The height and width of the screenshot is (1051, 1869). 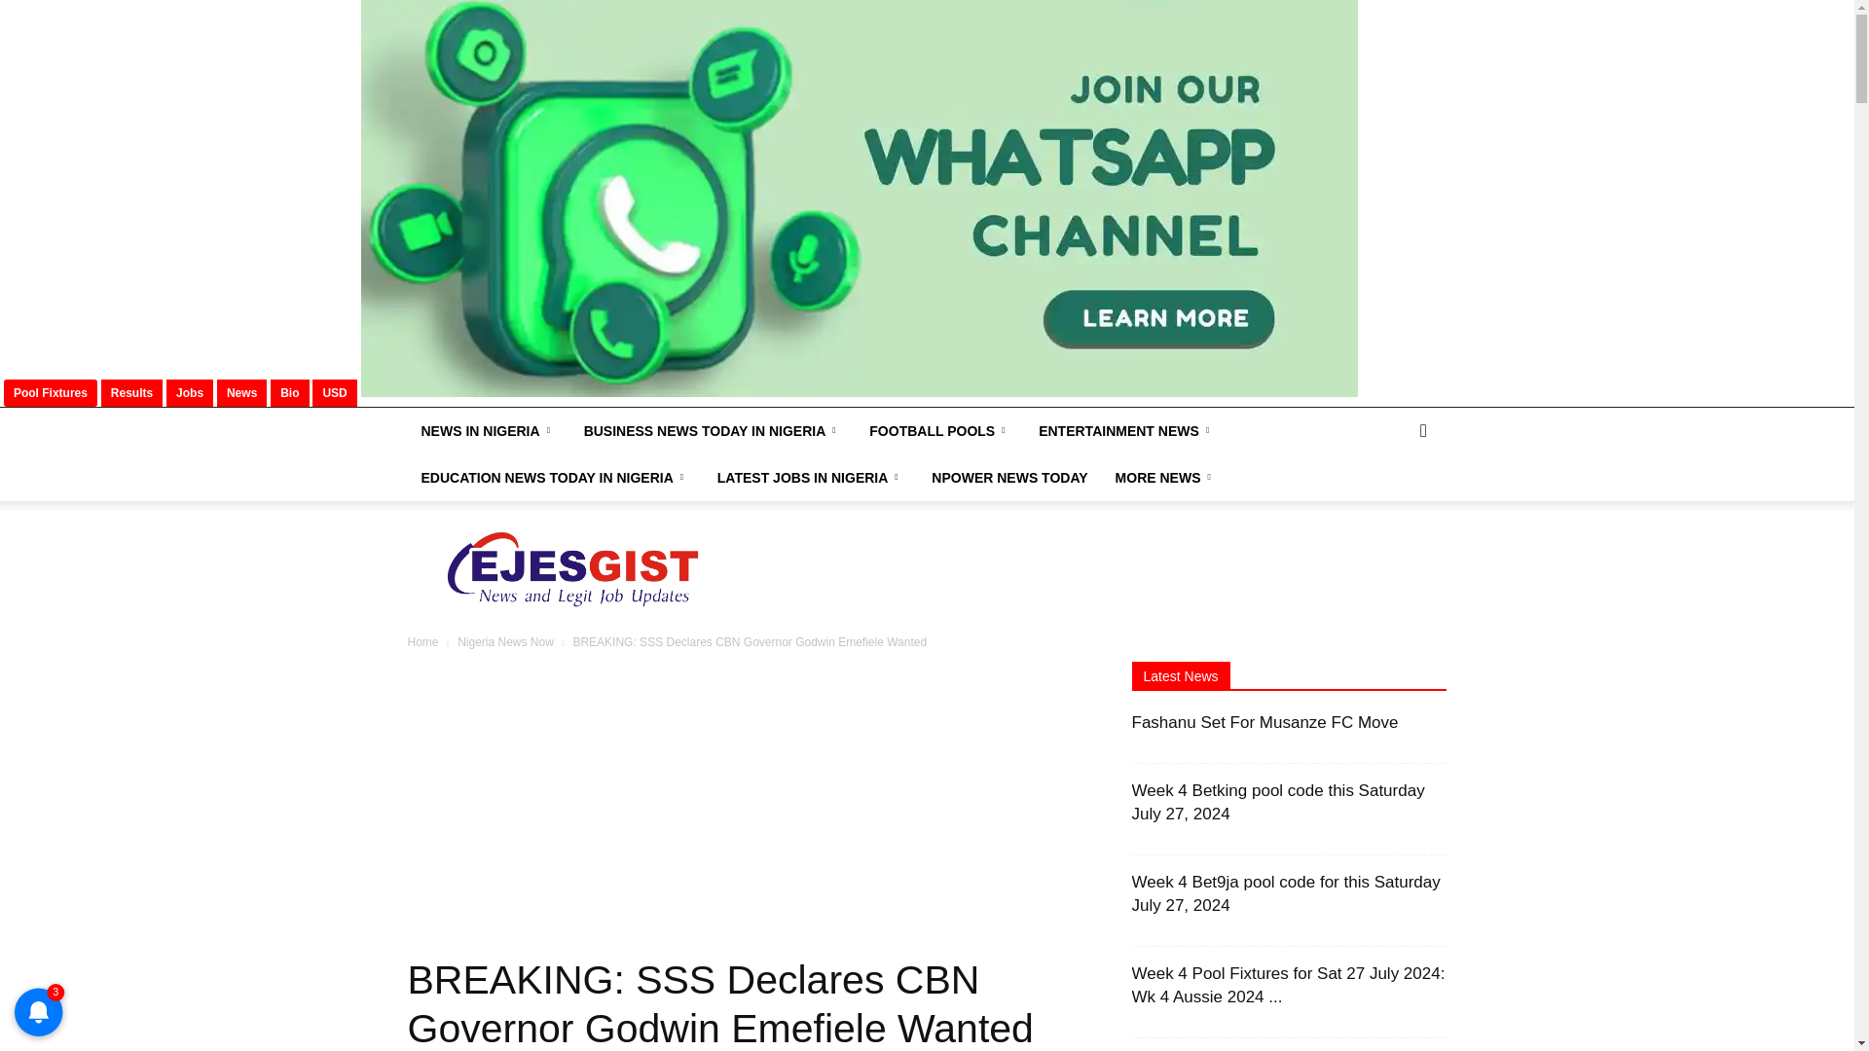 What do you see at coordinates (51, 393) in the screenshot?
I see `Pool Fixtures` at bounding box center [51, 393].